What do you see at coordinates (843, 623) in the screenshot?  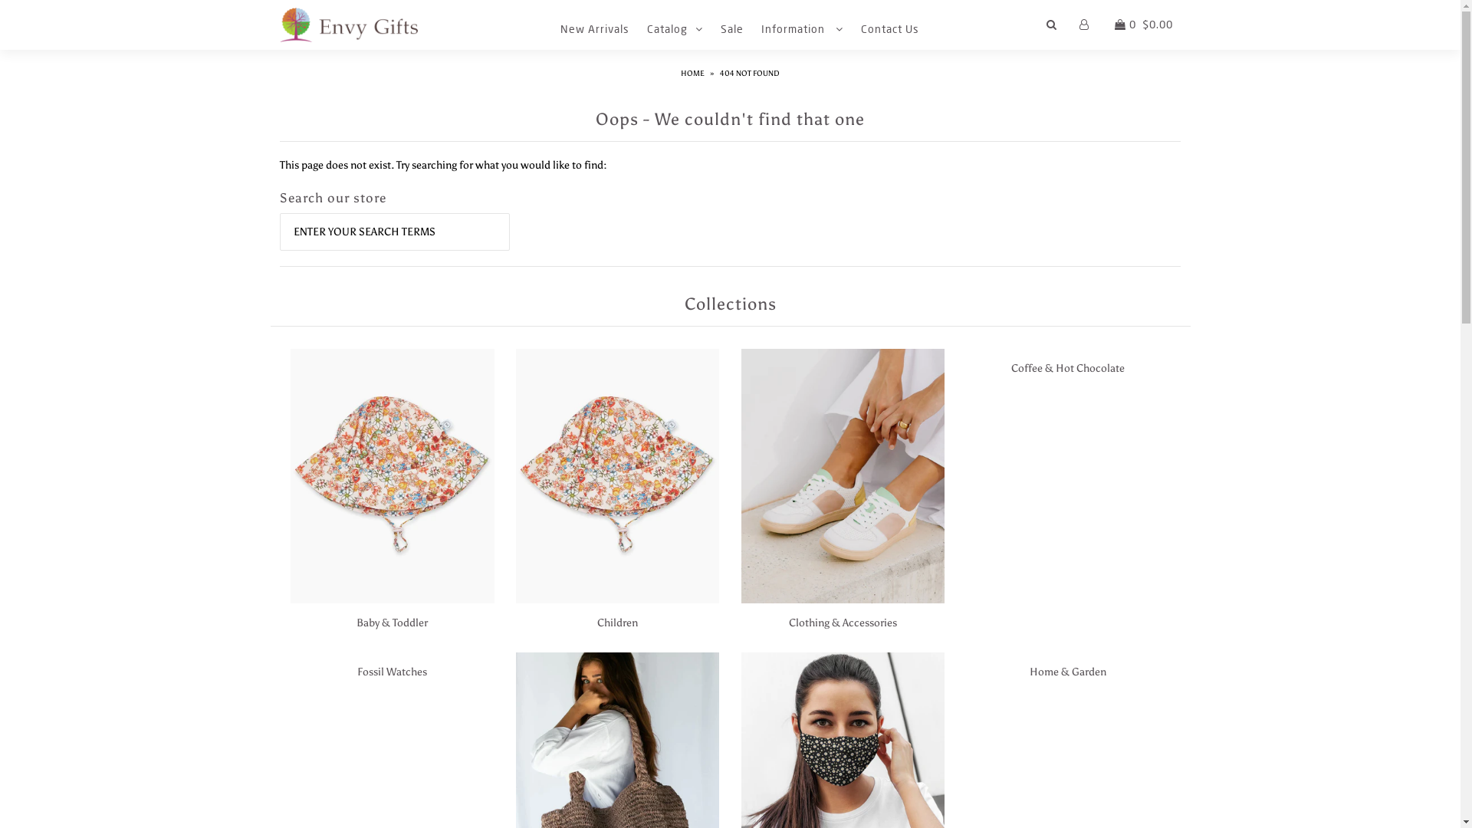 I see `Clothing & Accessories` at bounding box center [843, 623].